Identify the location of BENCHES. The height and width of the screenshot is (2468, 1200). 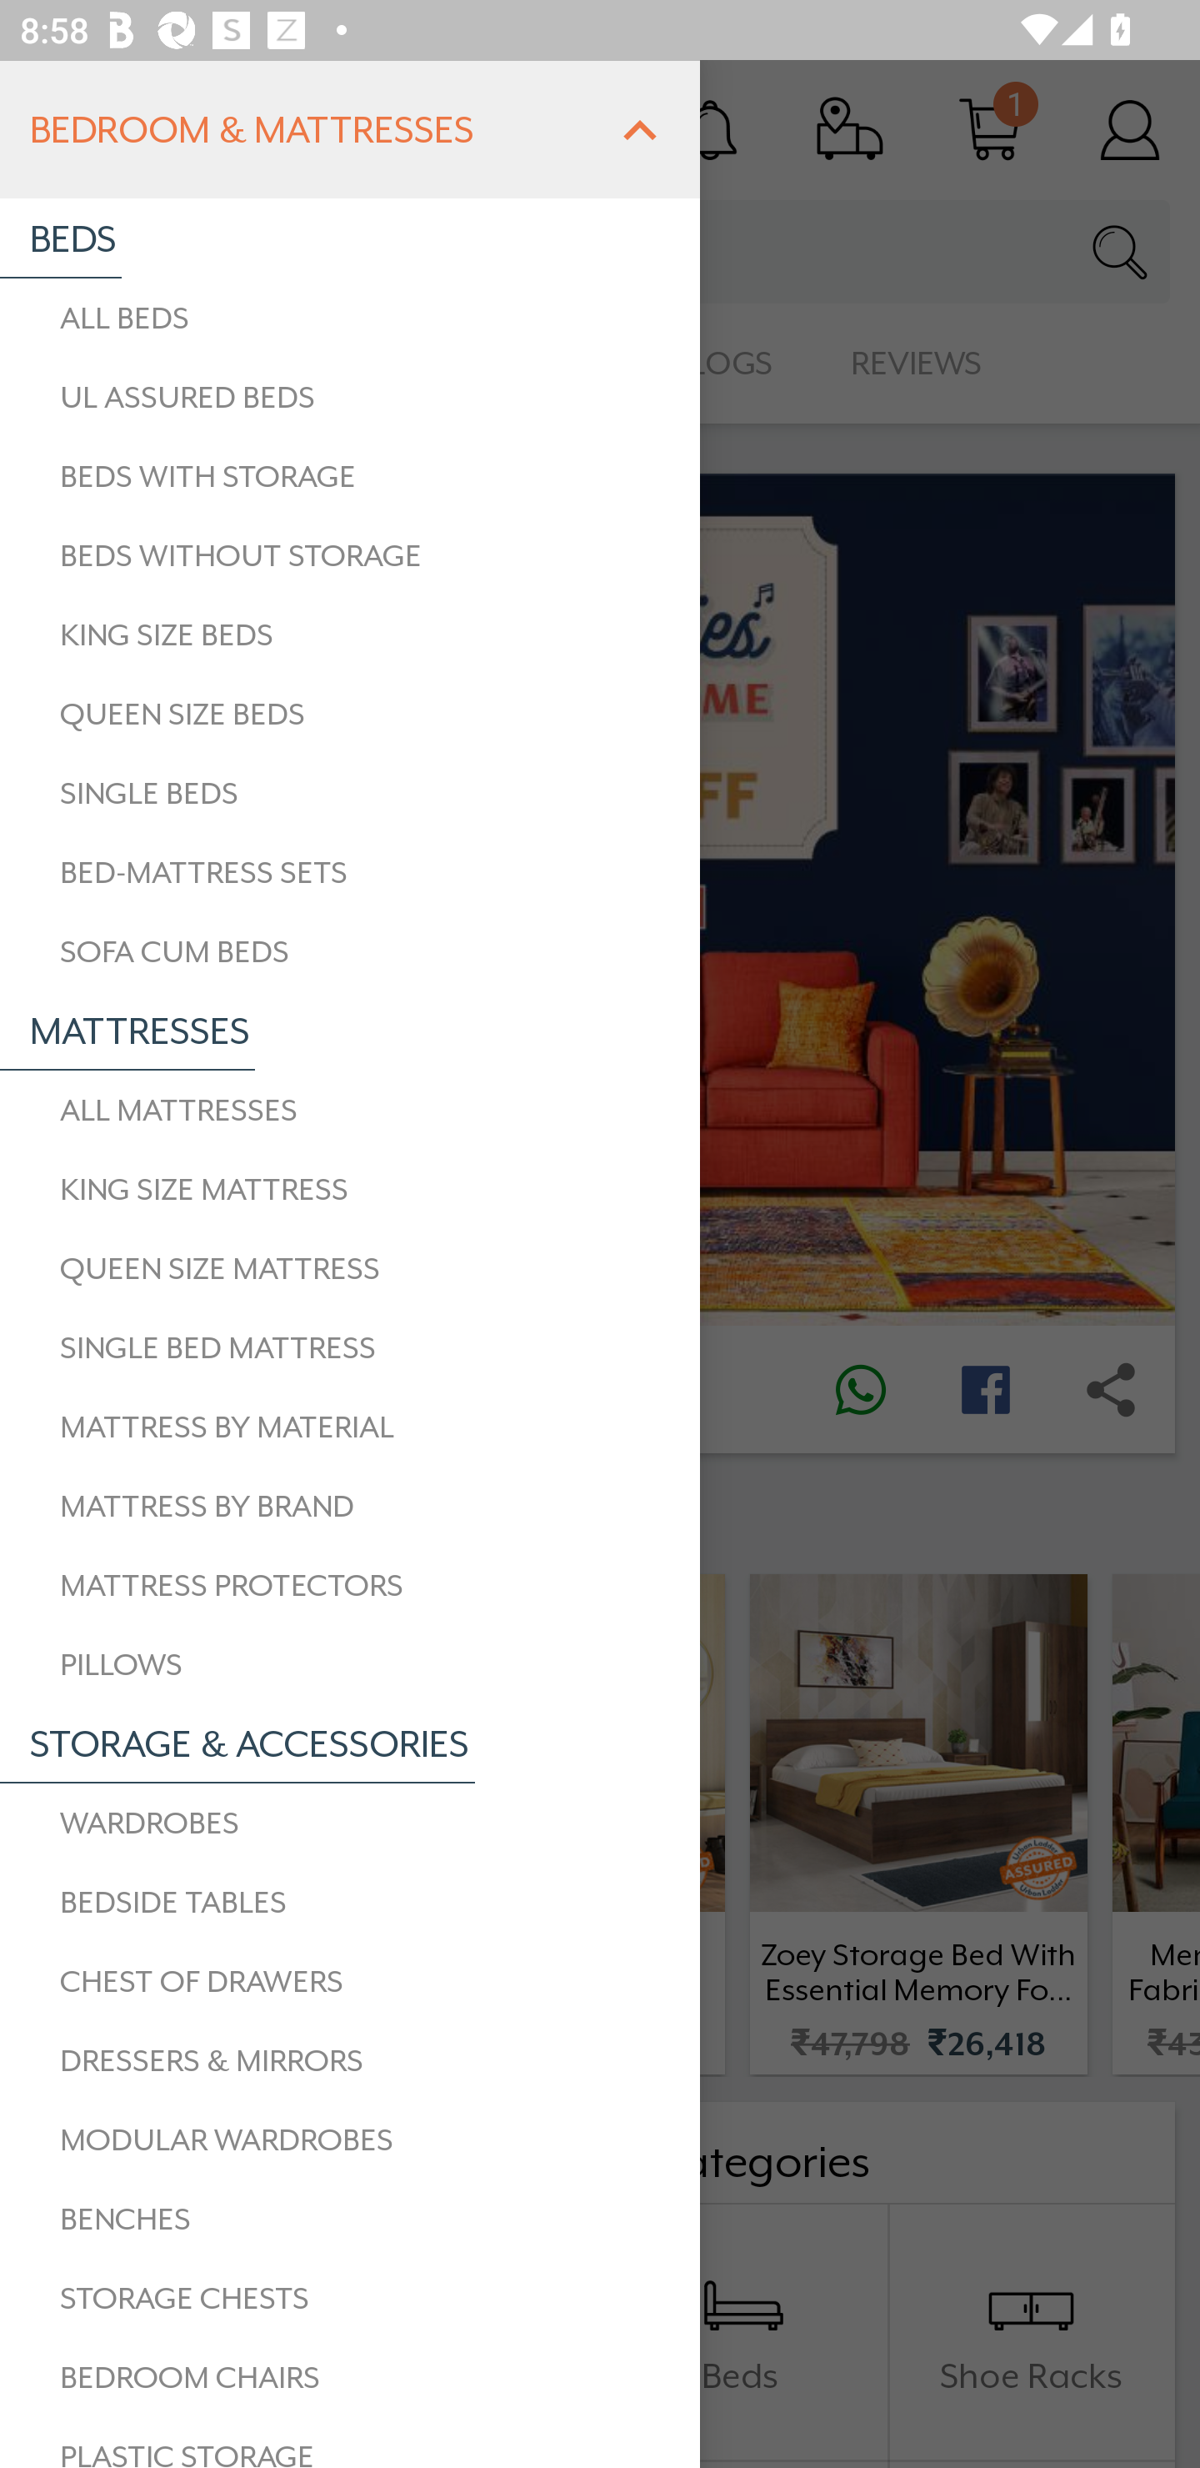
(350, 2220).